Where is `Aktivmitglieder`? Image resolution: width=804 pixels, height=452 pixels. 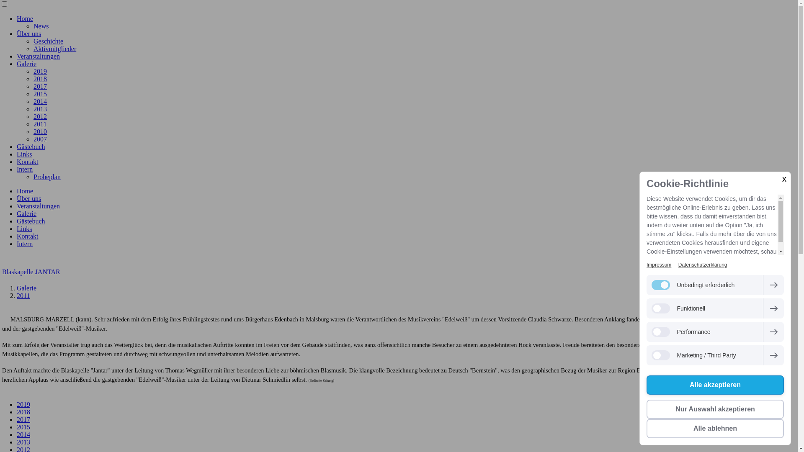
Aktivmitglieder is located at coordinates (55, 49).